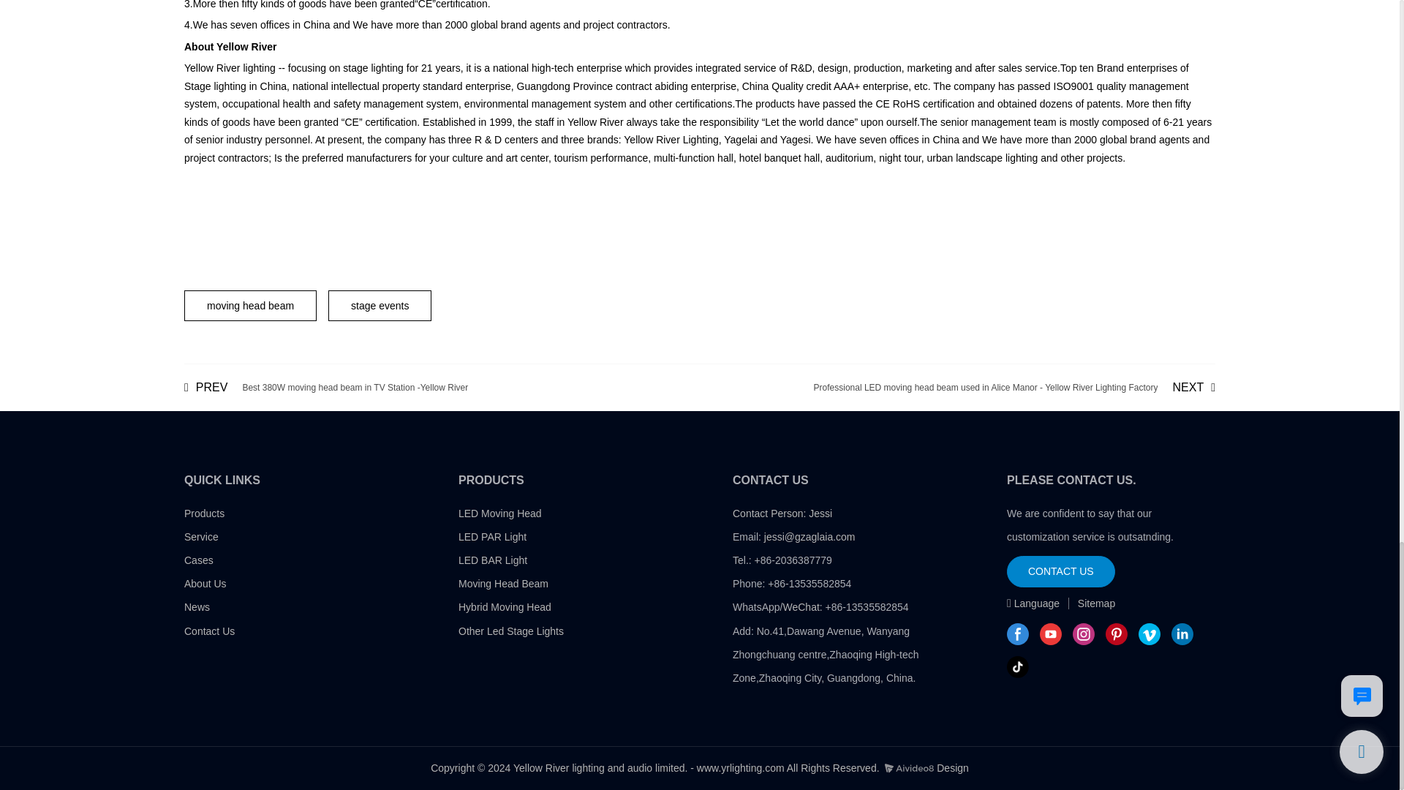 The width and height of the screenshot is (1404, 790). Describe the element at coordinates (325, 387) in the screenshot. I see `stage events` at that location.